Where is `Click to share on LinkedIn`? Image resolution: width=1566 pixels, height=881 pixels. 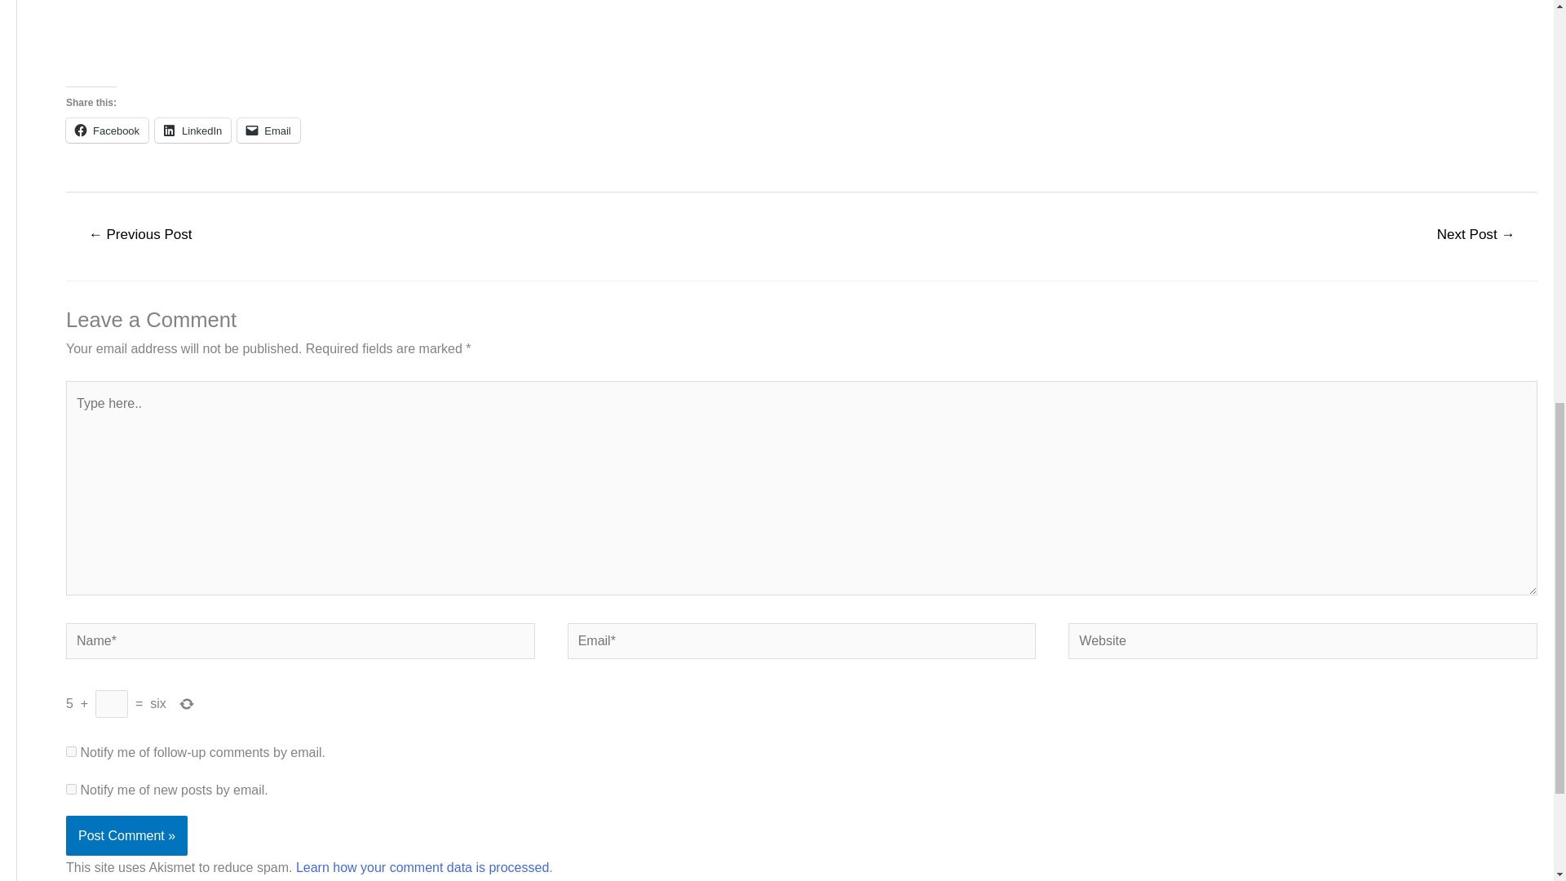 Click to share on LinkedIn is located at coordinates (192, 130).